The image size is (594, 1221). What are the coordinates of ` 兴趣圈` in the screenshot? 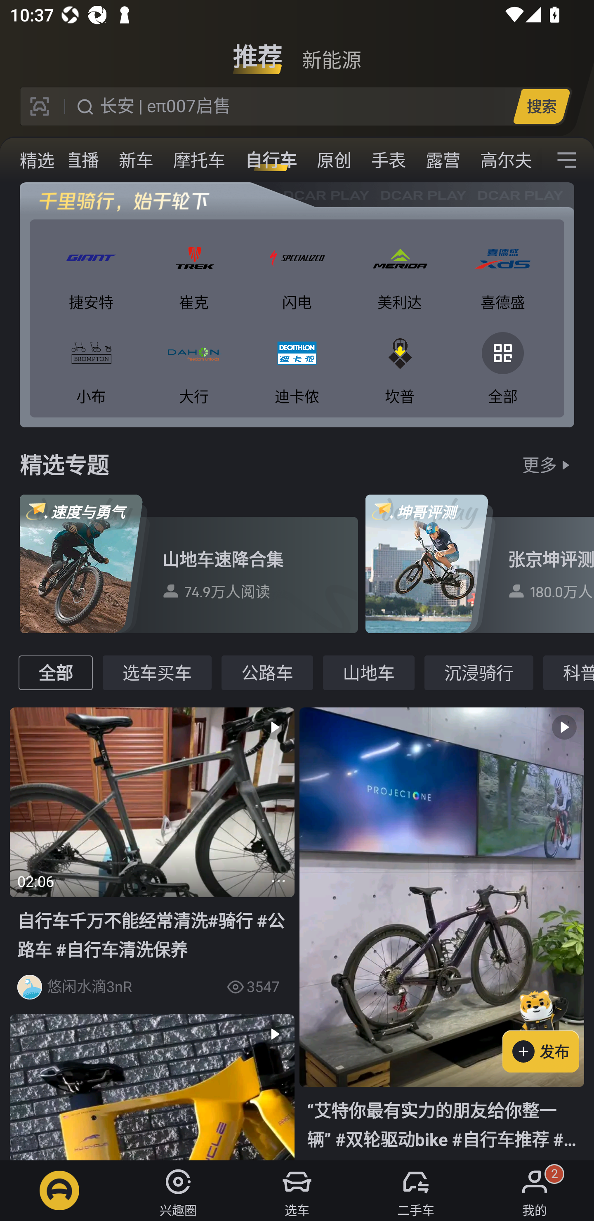 It's located at (178, 1190).